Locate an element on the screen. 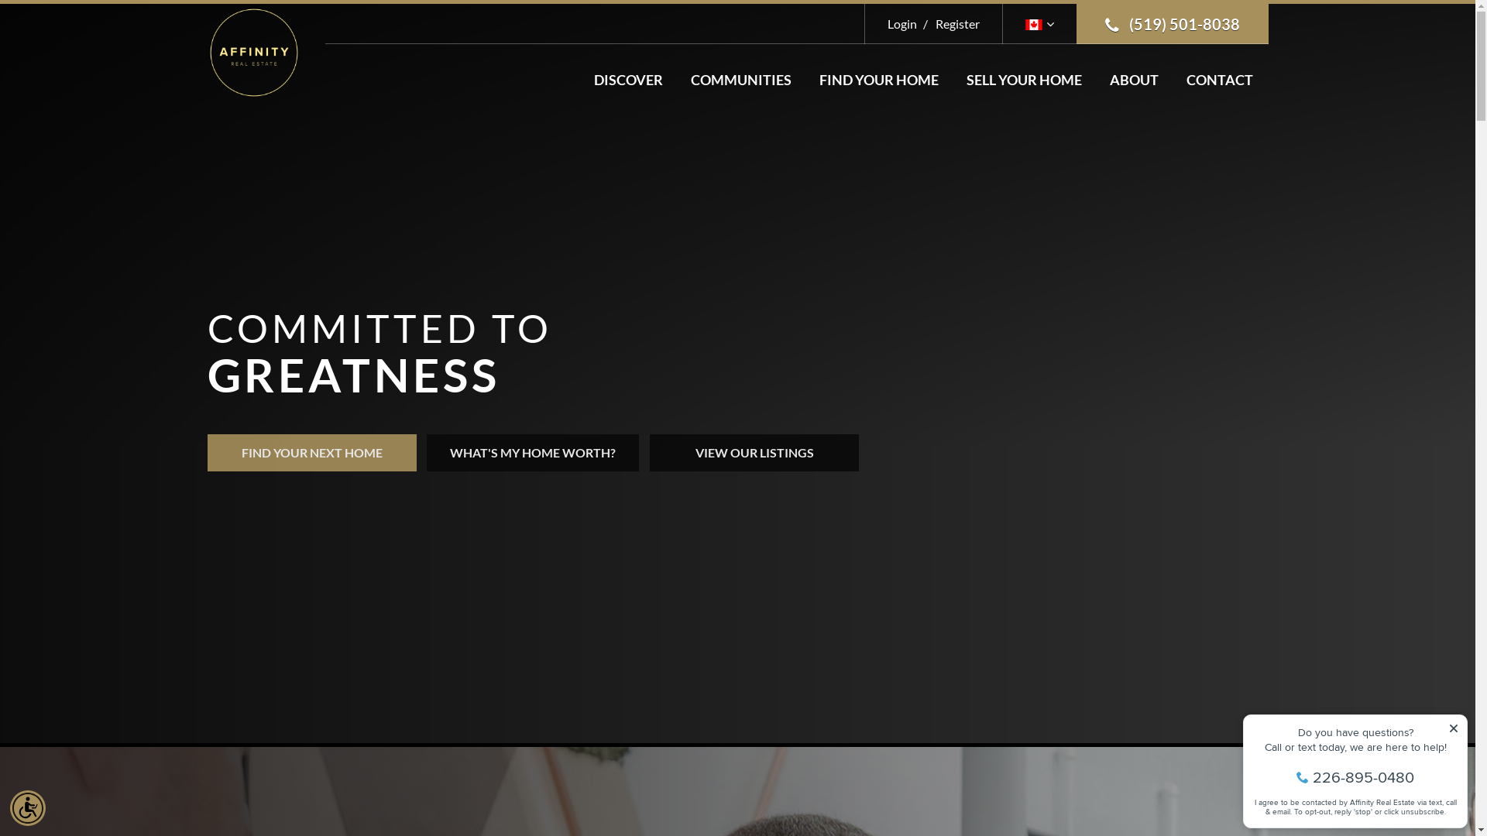 This screenshot has width=1487, height=836. Login is located at coordinates (902, 23).